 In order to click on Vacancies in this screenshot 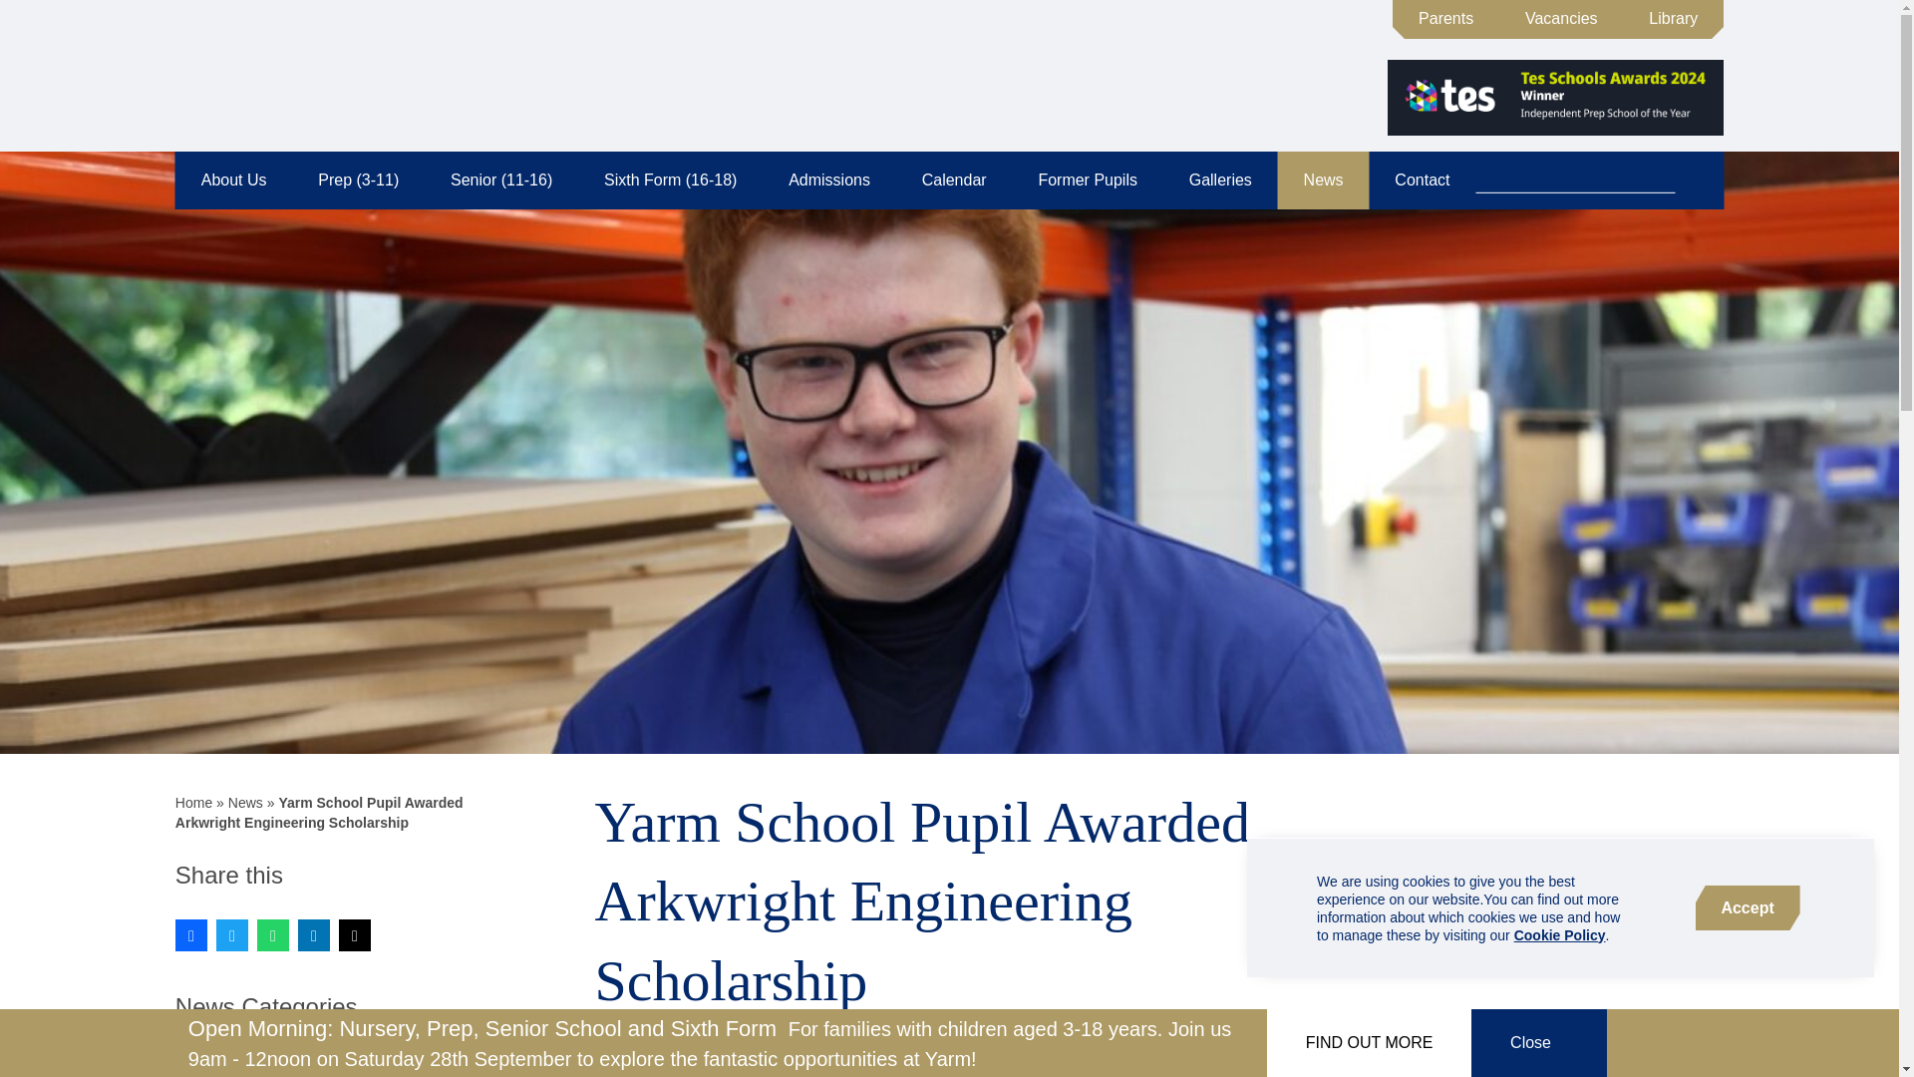, I will do `click(1561, 19)`.